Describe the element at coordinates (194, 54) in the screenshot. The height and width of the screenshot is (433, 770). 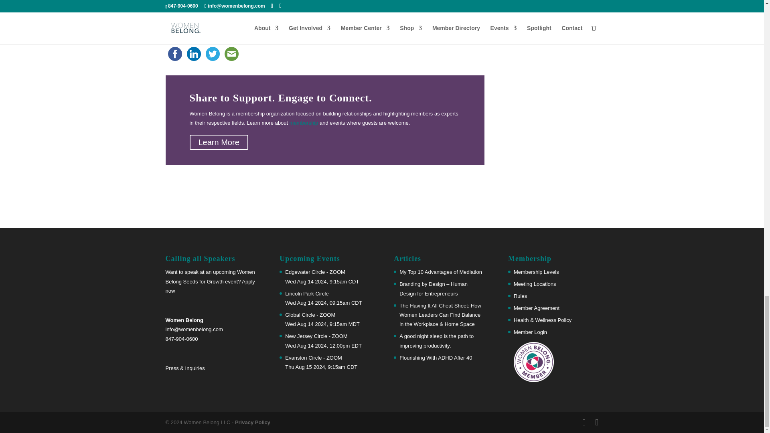
I see `linkedin` at that location.